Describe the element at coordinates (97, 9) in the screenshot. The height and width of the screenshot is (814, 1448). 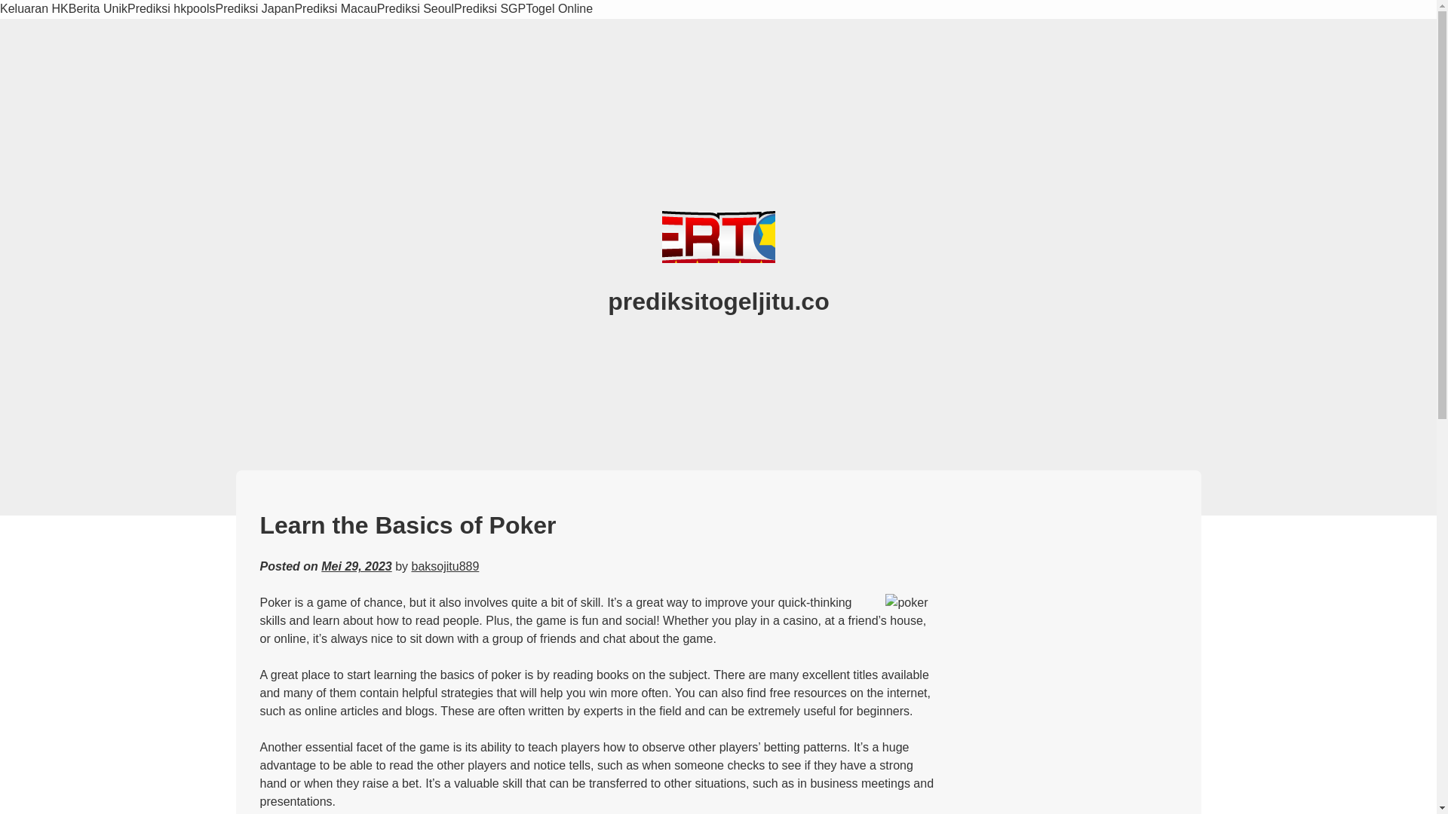
I see `Berita Unik` at that location.